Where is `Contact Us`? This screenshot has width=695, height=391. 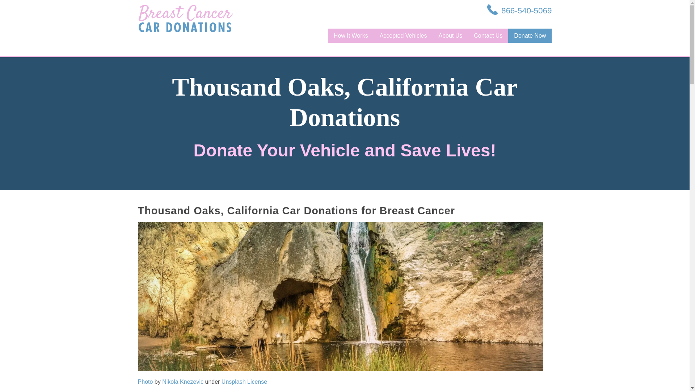
Contact Us is located at coordinates (488, 35).